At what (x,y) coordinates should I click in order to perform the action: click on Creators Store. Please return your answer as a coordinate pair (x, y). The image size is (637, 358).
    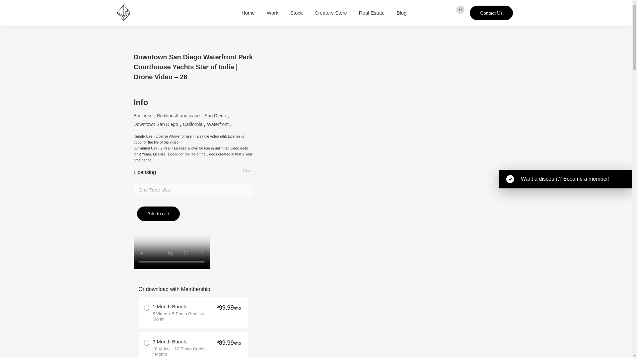
    Looking at the image, I should click on (331, 13).